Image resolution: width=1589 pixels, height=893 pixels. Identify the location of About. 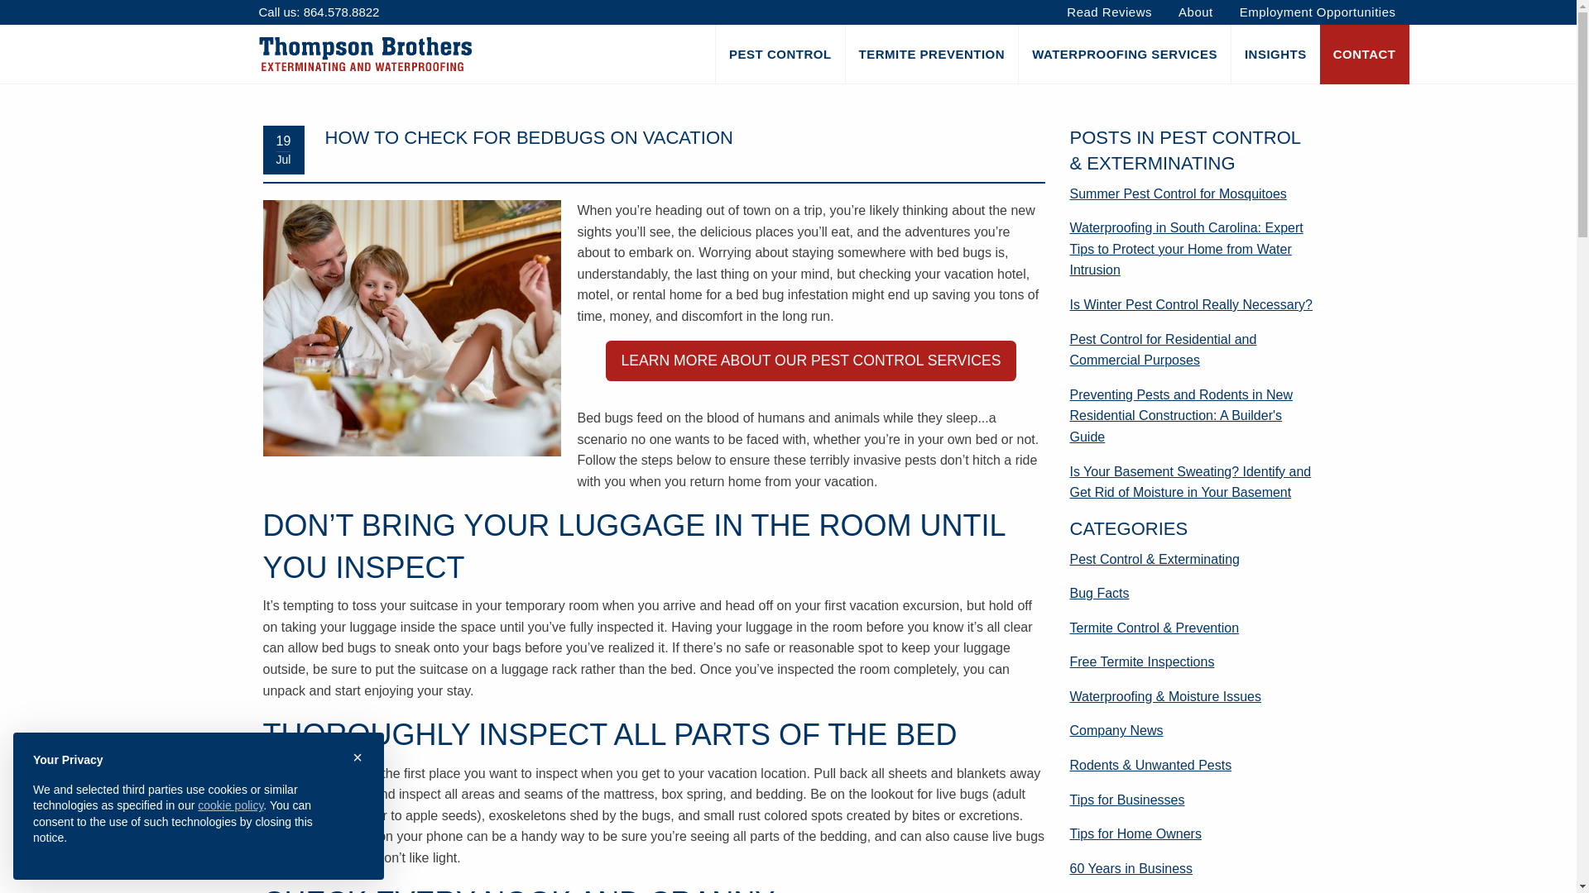
(1195, 12).